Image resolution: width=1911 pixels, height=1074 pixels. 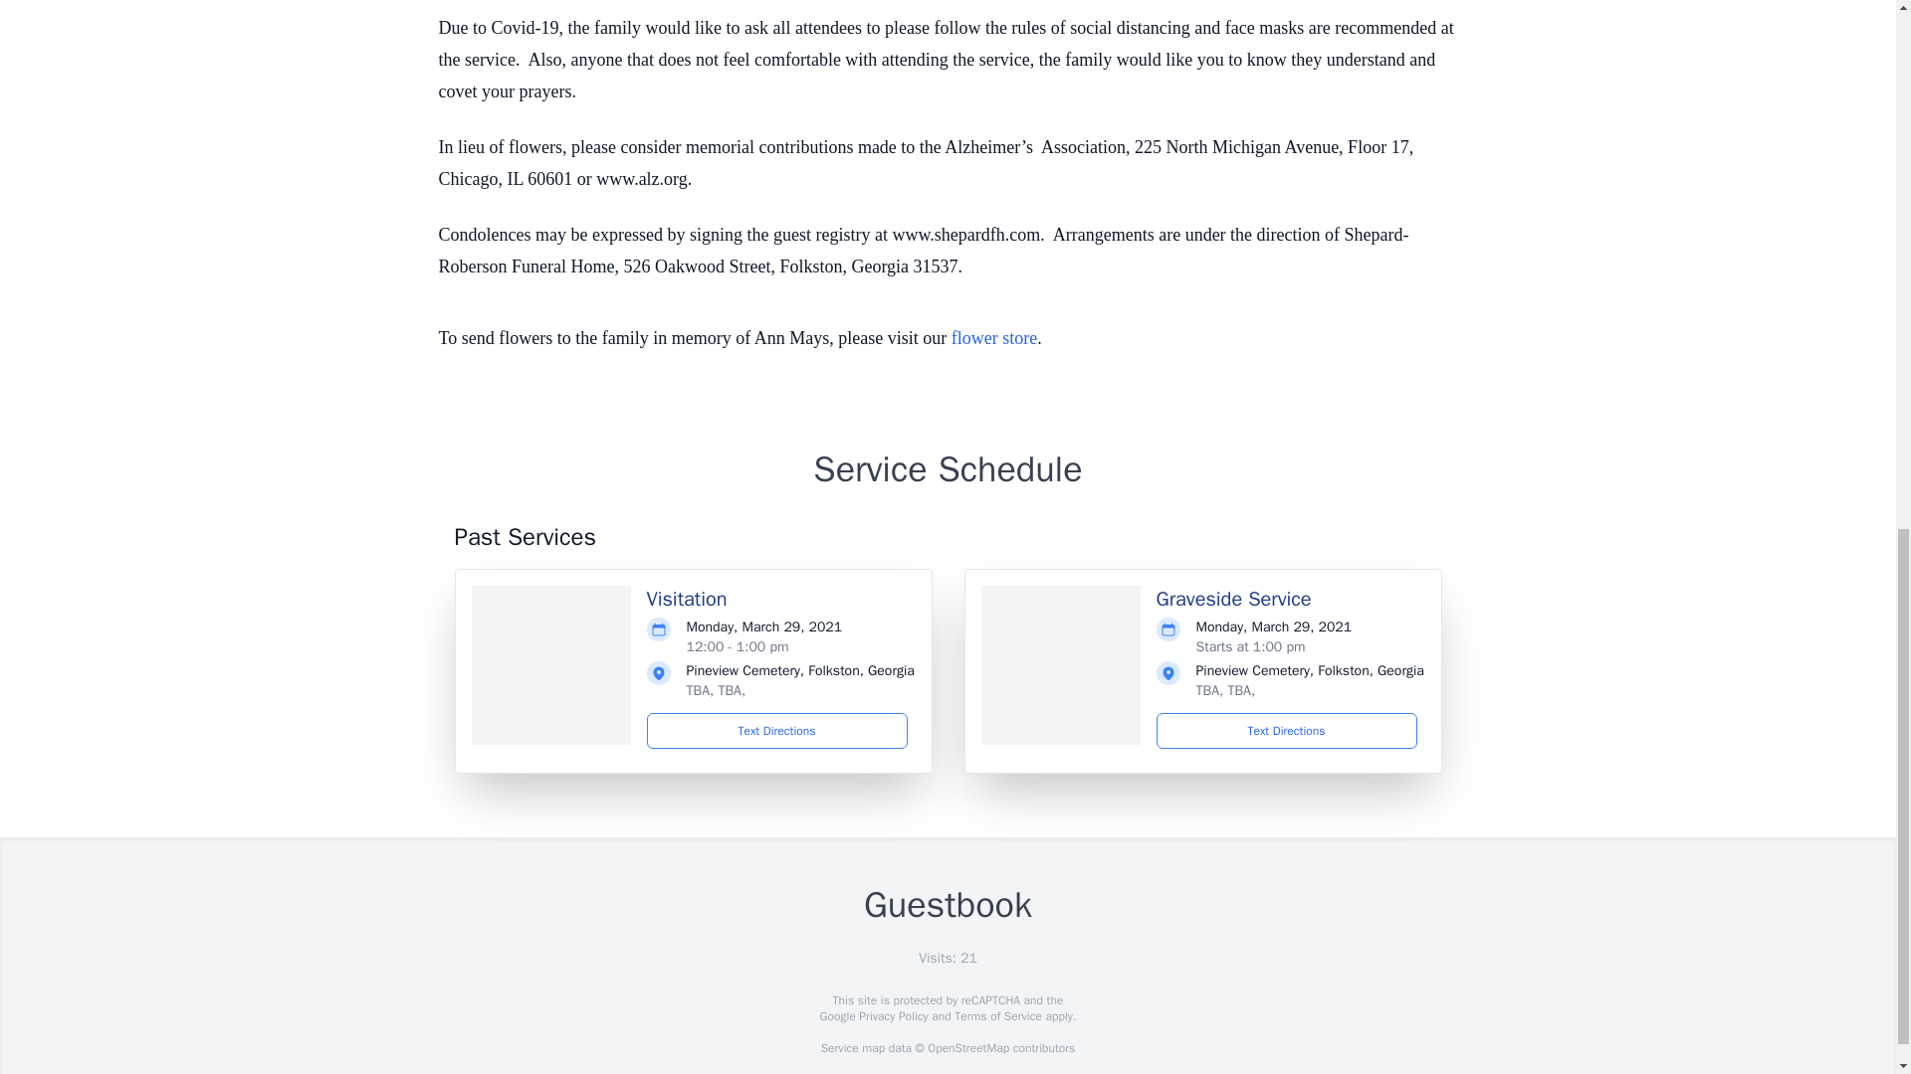 I want to click on Text Directions, so click(x=777, y=730).